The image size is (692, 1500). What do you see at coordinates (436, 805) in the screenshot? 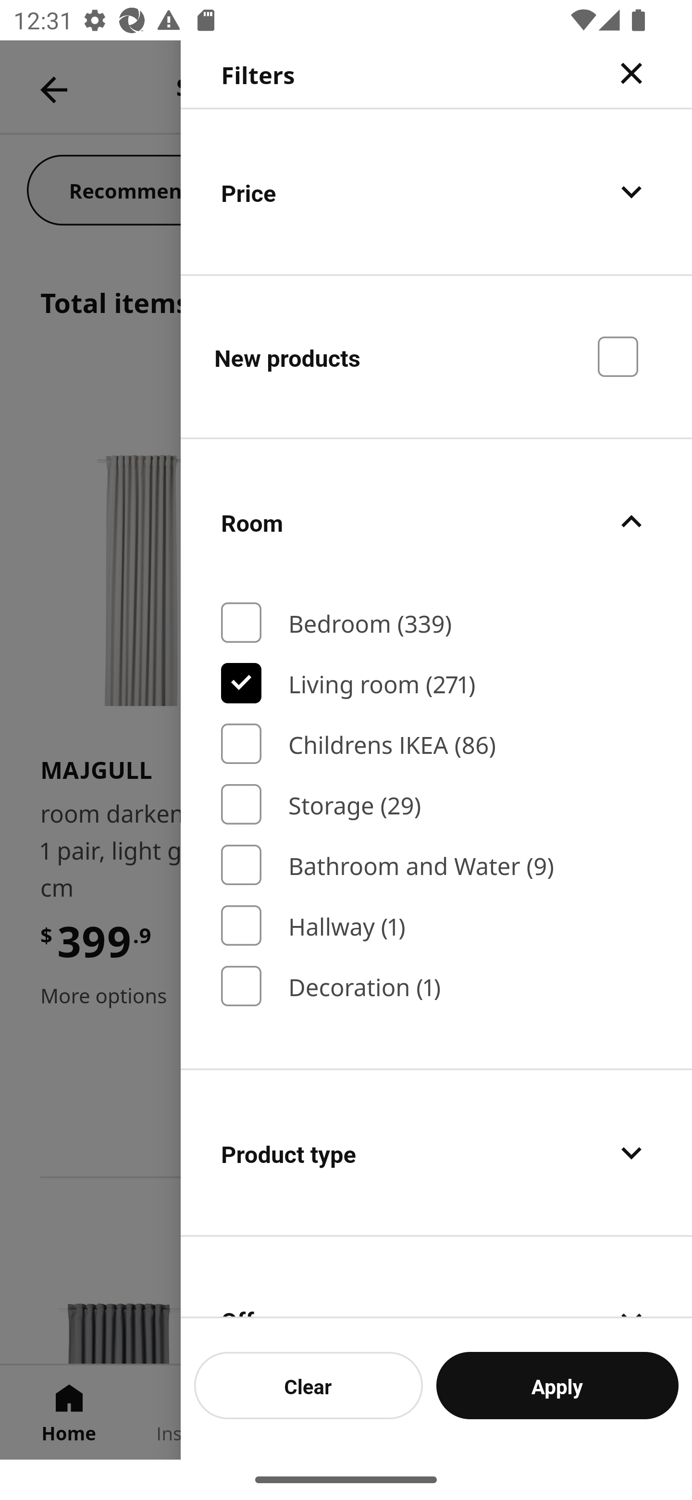
I see `Storage (29)` at bounding box center [436, 805].